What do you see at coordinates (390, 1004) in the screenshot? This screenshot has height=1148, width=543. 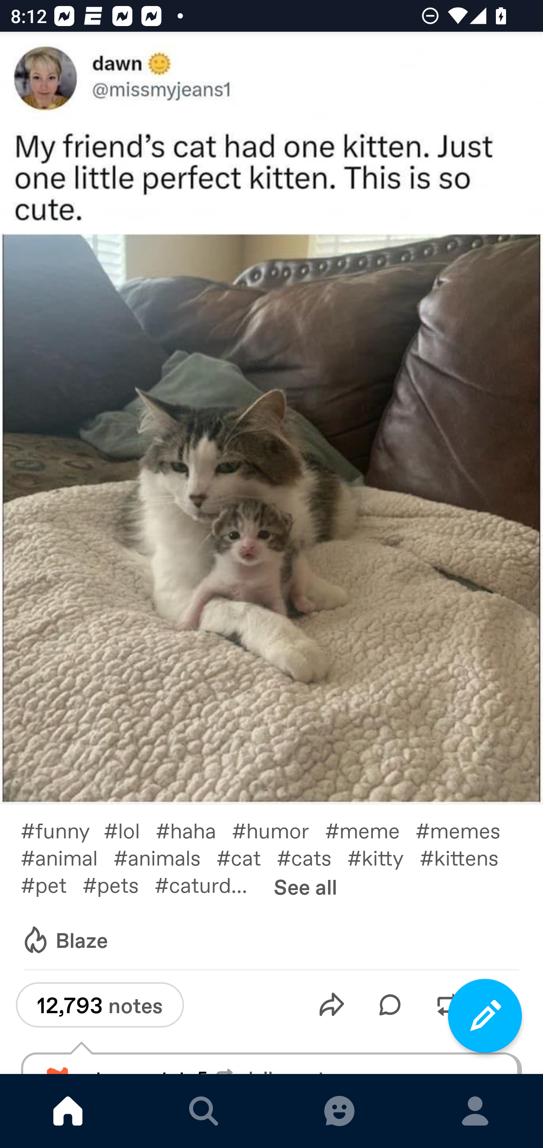 I see `Reply` at bounding box center [390, 1004].